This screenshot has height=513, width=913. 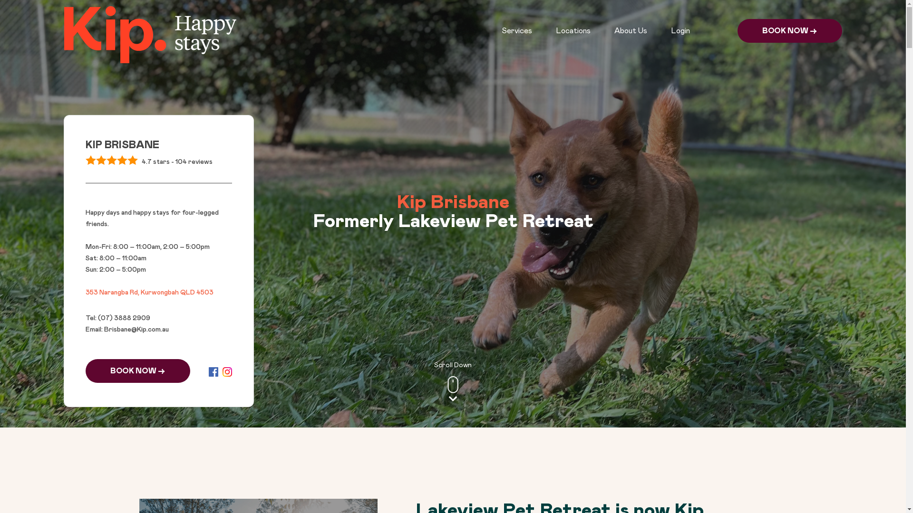 I want to click on BOOK NOW, so click(x=138, y=371).